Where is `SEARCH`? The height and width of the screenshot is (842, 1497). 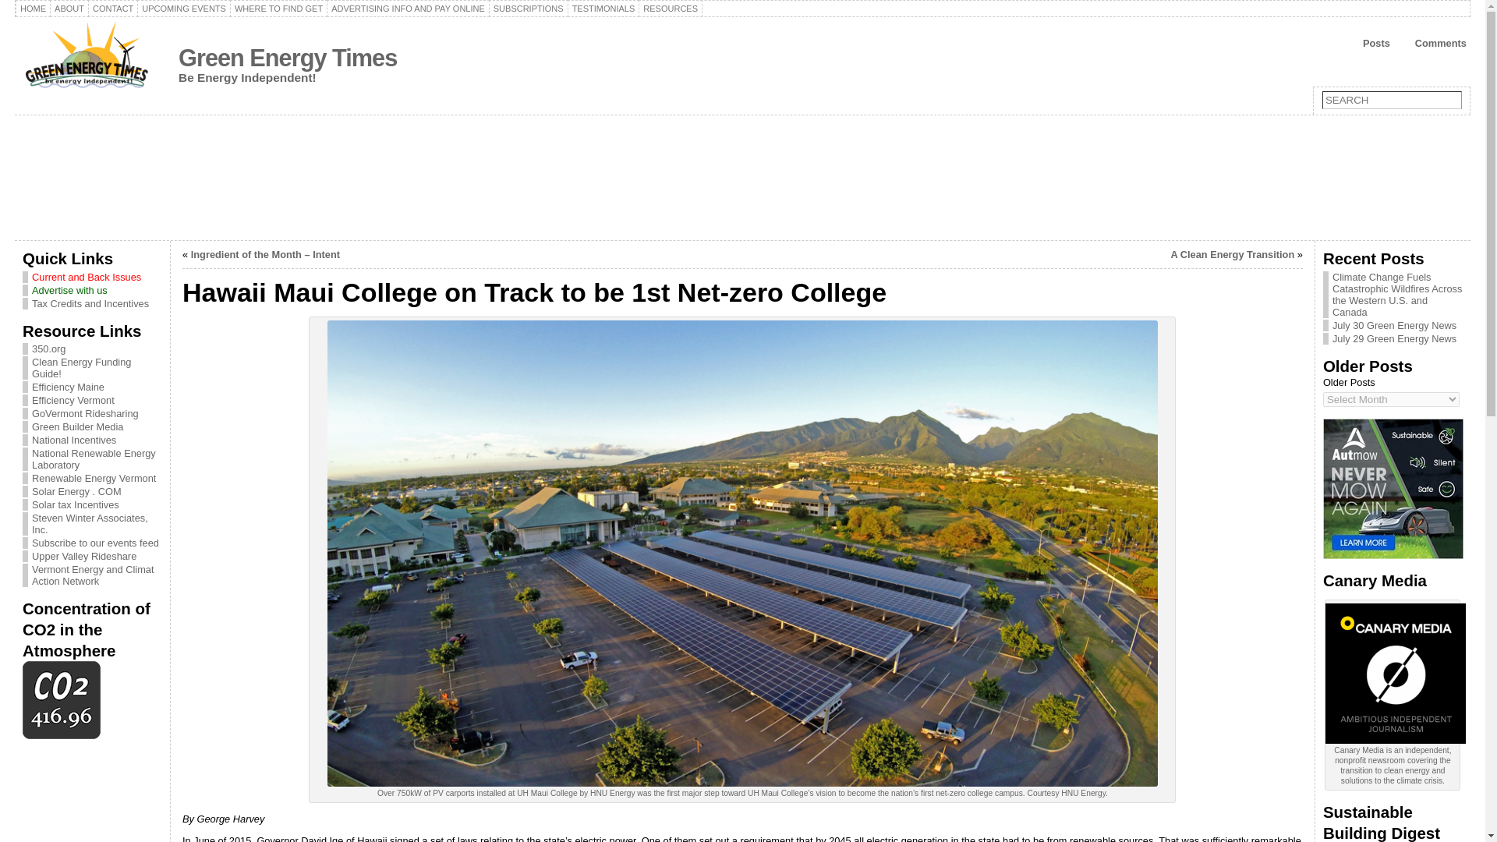
SEARCH is located at coordinates (1392, 100).